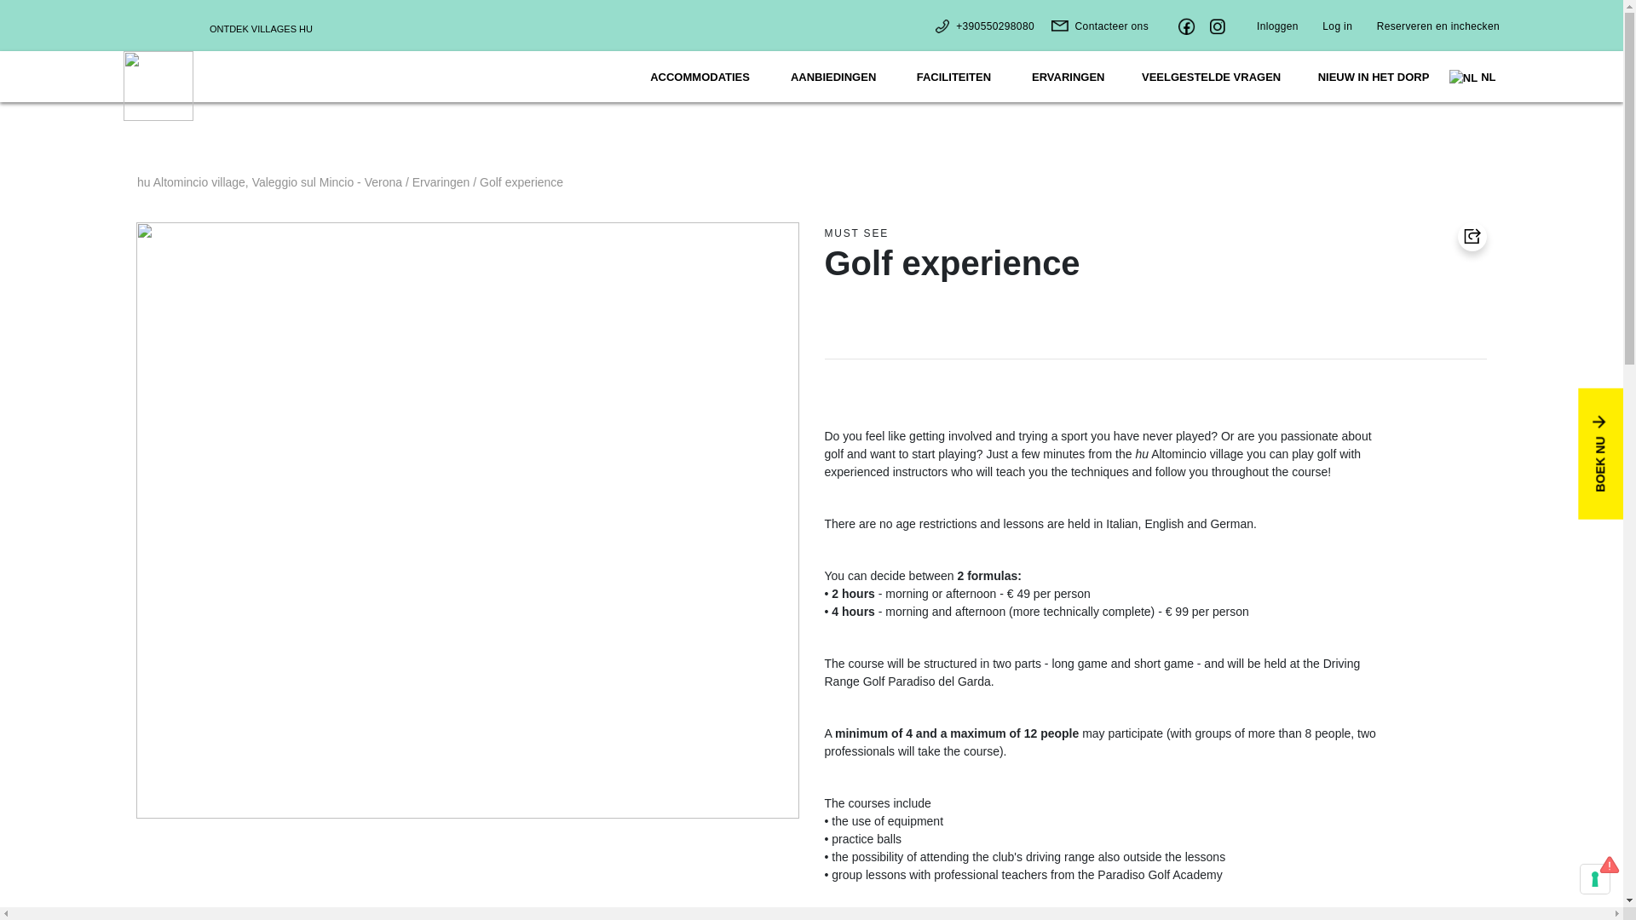 The height and width of the screenshot is (920, 1636). I want to click on FACILITEITEN, so click(952, 77).